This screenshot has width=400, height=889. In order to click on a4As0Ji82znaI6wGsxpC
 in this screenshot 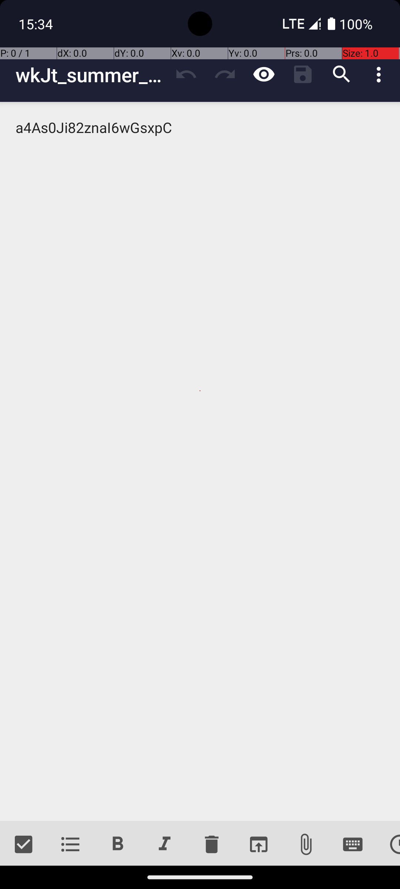, I will do `click(200, 462)`.